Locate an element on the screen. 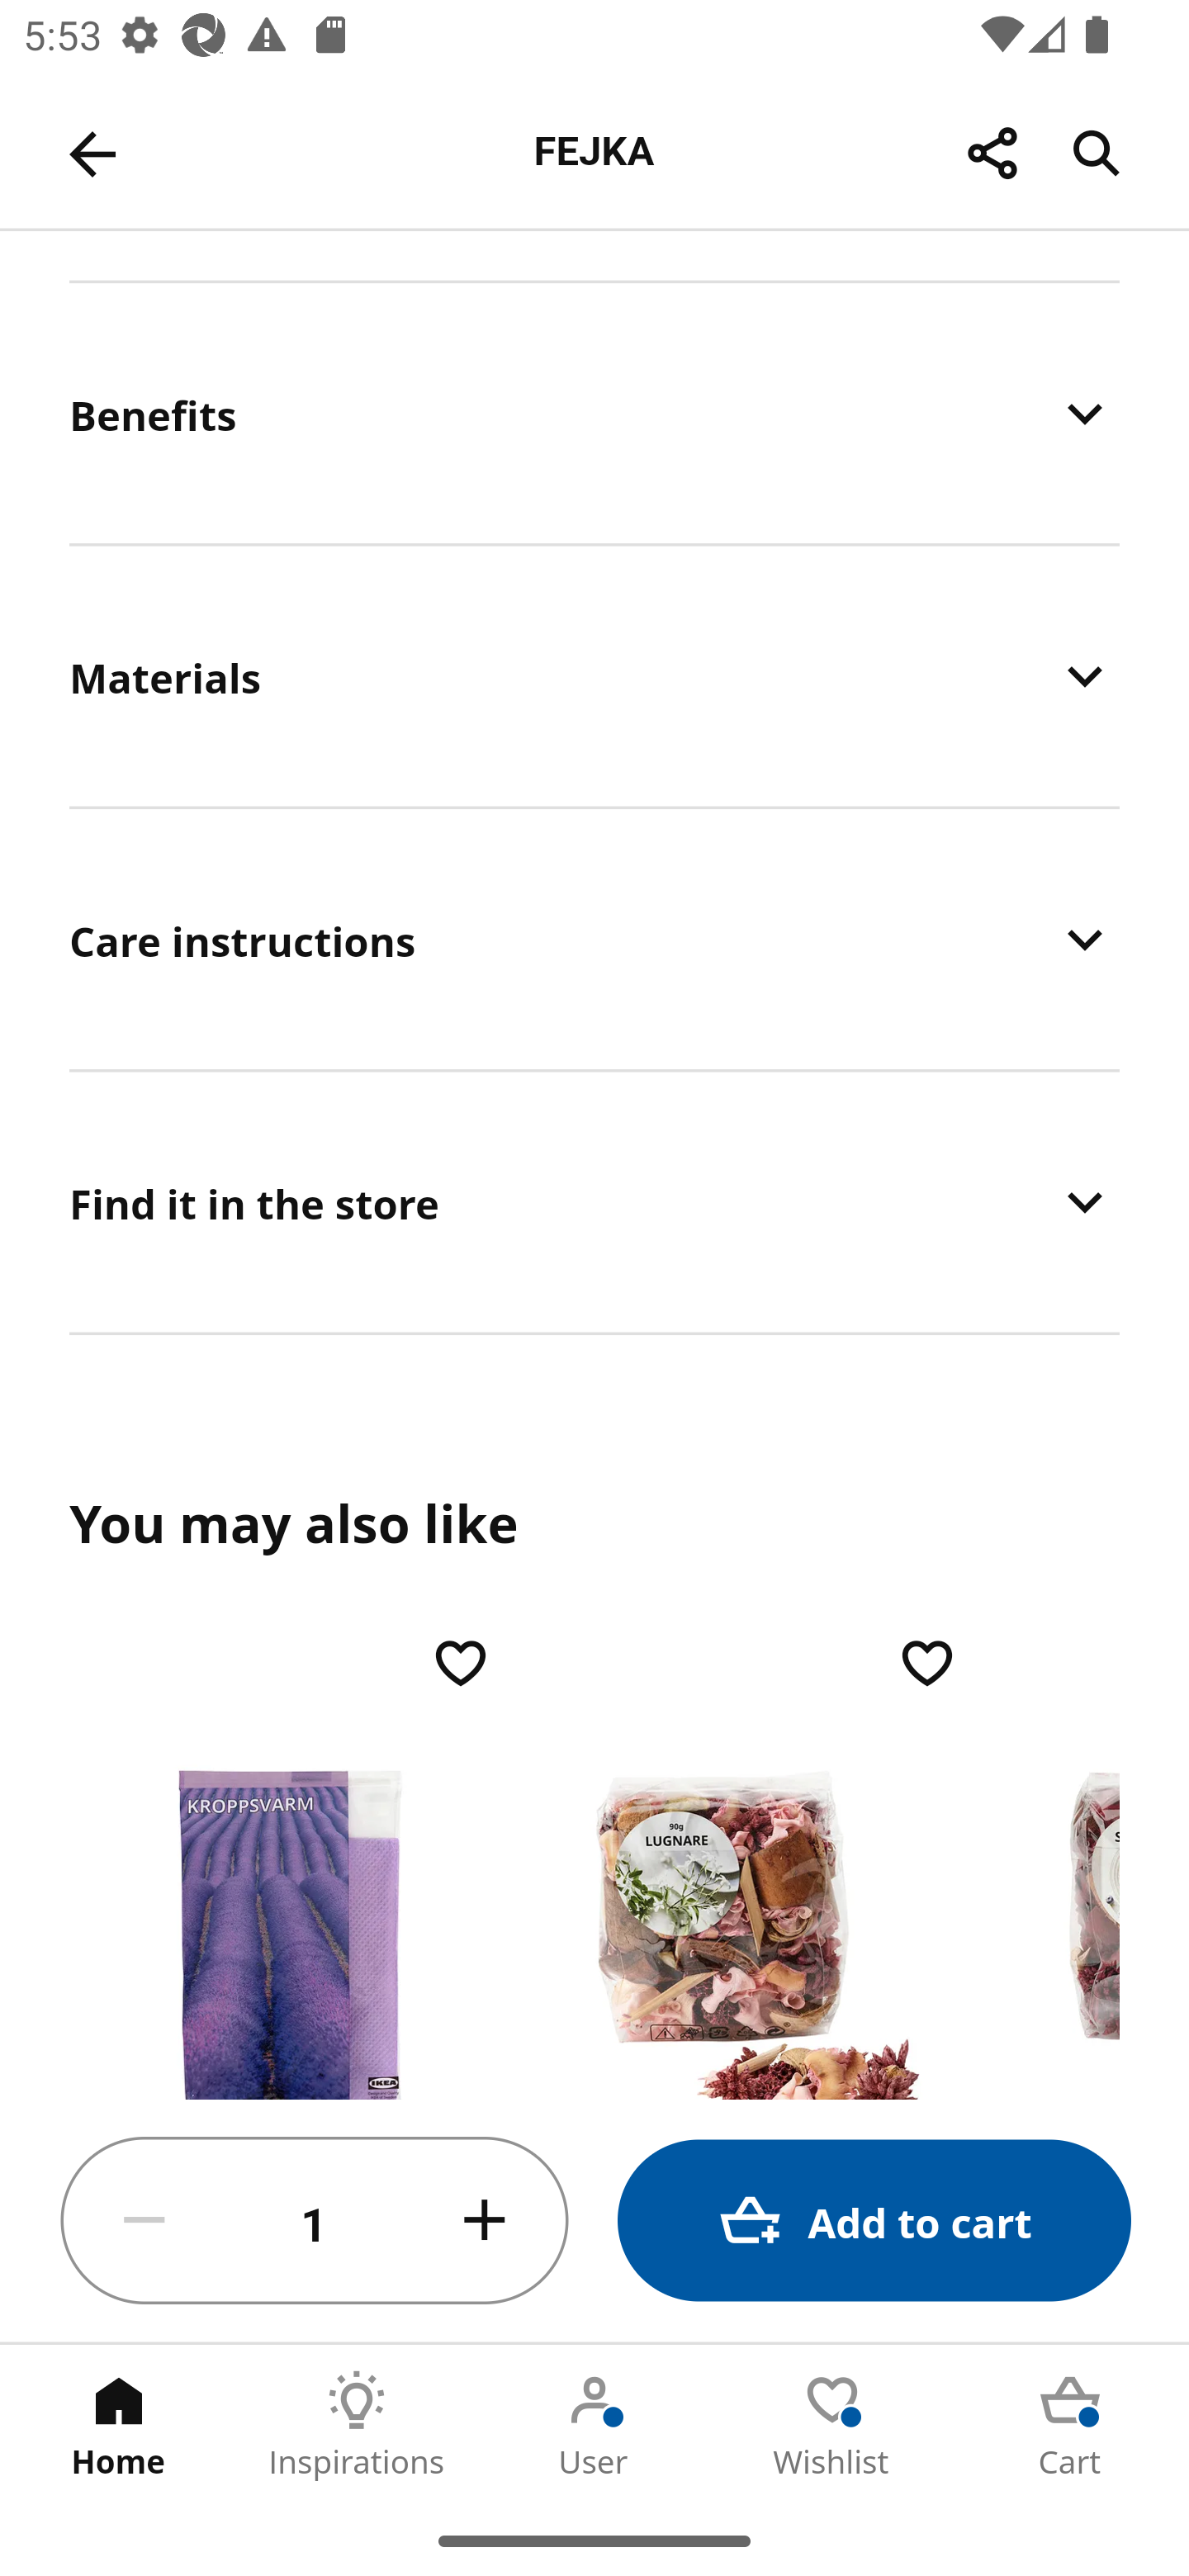 The height and width of the screenshot is (2576, 1189). Add to cart is located at coordinates (874, 2221).